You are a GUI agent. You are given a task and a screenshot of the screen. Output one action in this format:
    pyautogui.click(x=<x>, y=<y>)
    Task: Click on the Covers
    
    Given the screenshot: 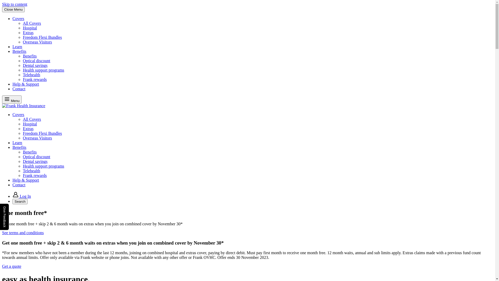 What is the action you would take?
    pyautogui.click(x=18, y=19)
    